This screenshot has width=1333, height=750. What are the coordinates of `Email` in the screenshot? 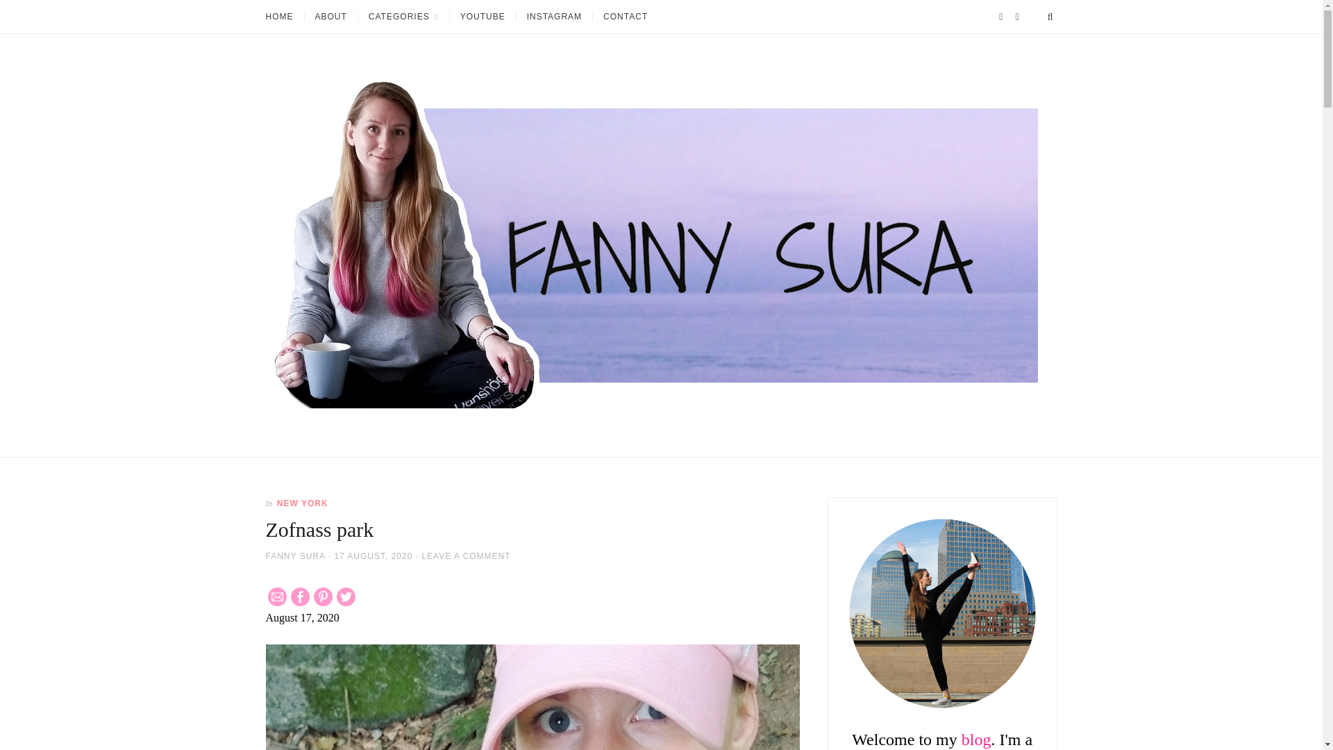 It's located at (276, 597).